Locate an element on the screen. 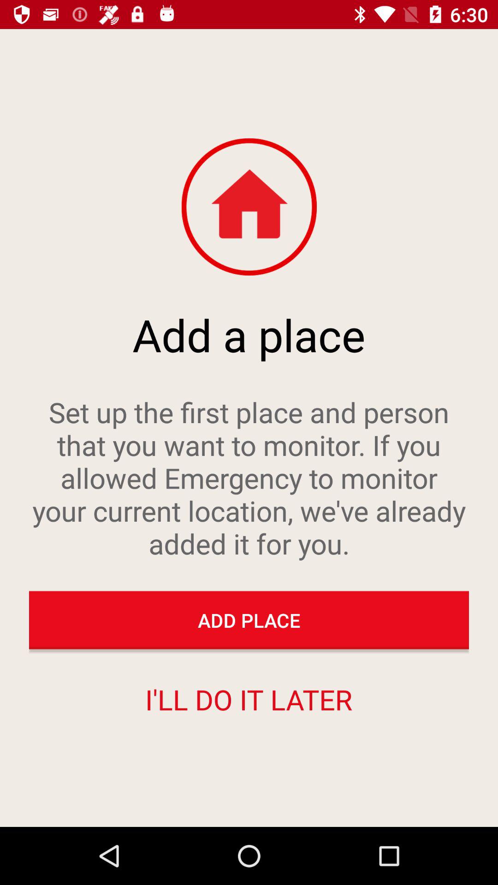 The width and height of the screenshot is (498, 885). flip until i ll do app is located at coordinates (249, 699).